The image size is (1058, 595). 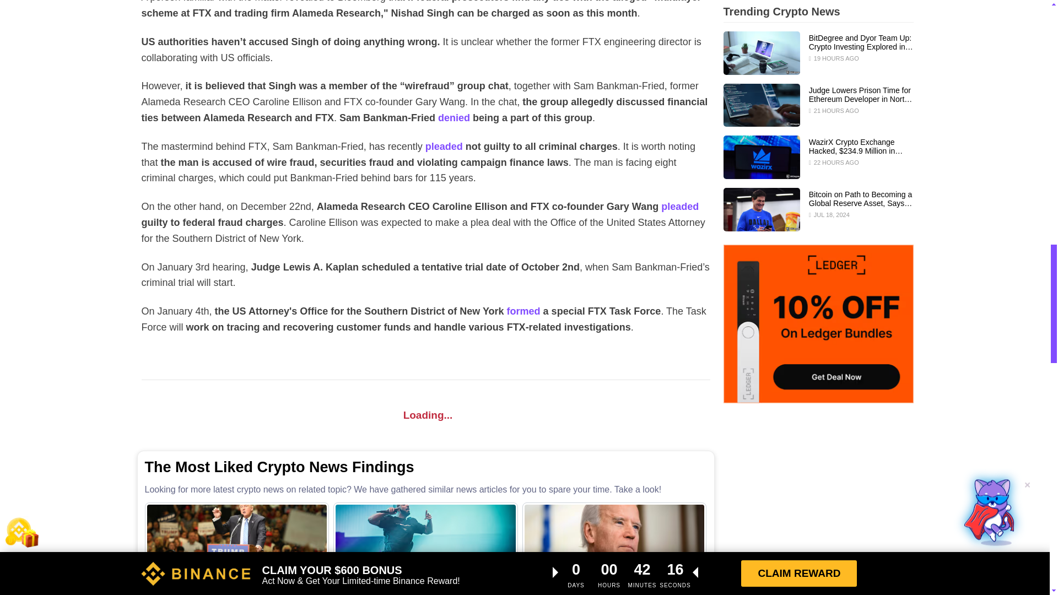 I want to click on Loading..., so click(x=425, y=415).